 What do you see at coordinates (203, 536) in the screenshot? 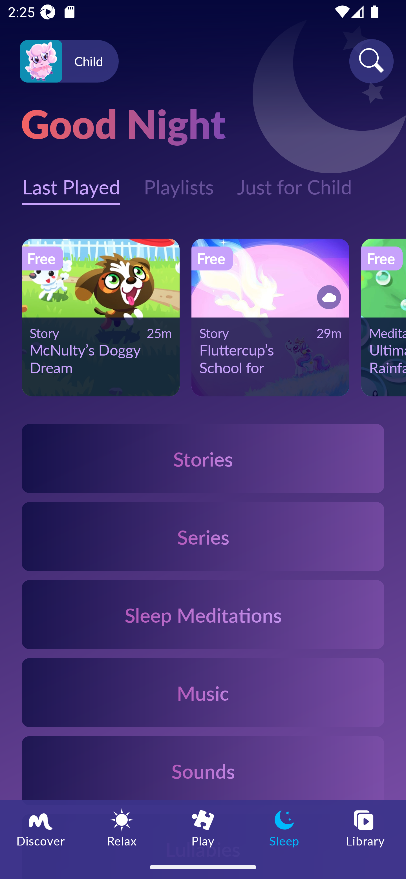
I see `Series` at bounding box center [203, 536].